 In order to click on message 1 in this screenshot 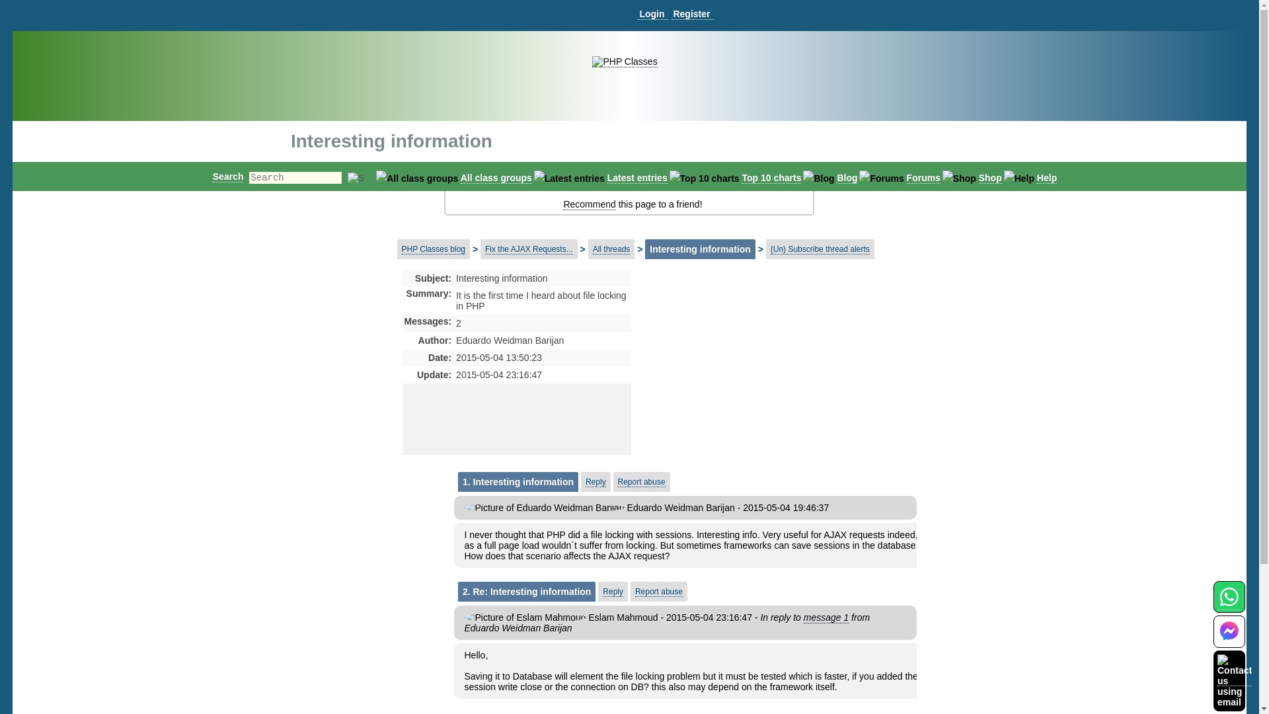, I will do `click(826, 617)`.